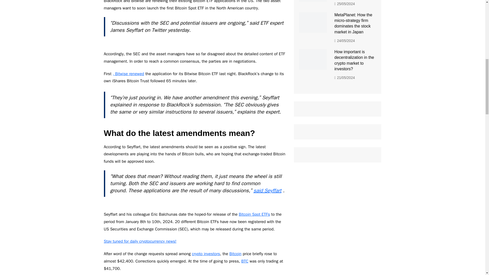 The height and width of the screenshot is (275, 489). Describe the element at coordinates (140, 241) in the screenshot. I see `Stay tuned for daily cryptocurrency news!` at that location.